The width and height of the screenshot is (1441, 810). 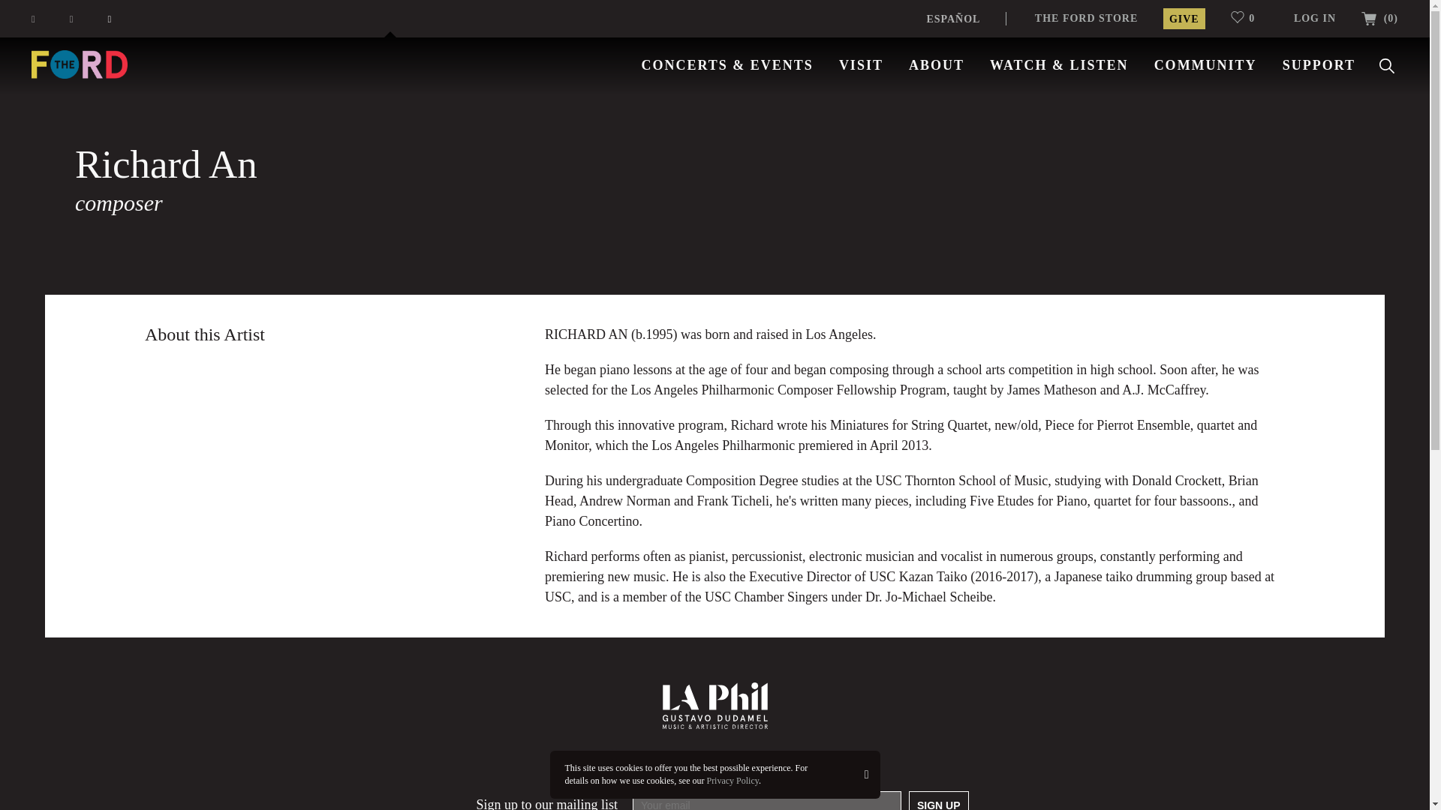 What do you see at coordinates (1184, 18) in the screenshot?
I see `GIVE` at bounding box center [1184, 18].